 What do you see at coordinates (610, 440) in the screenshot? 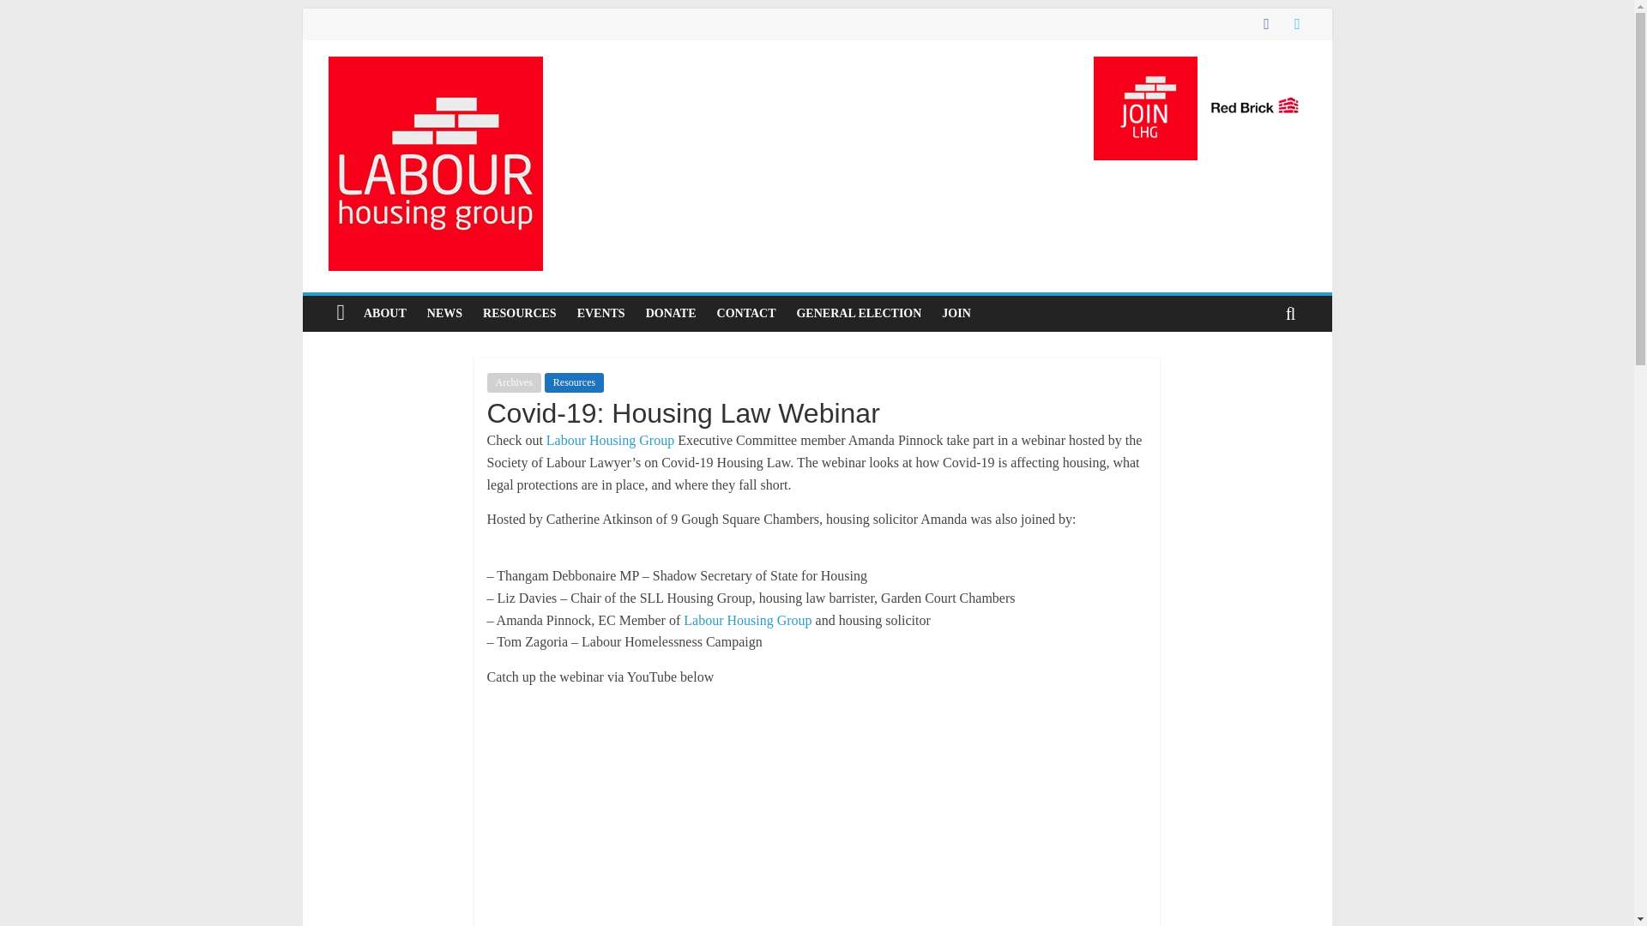
I see `Labour Housing Group` at bounding box center [610, 440].